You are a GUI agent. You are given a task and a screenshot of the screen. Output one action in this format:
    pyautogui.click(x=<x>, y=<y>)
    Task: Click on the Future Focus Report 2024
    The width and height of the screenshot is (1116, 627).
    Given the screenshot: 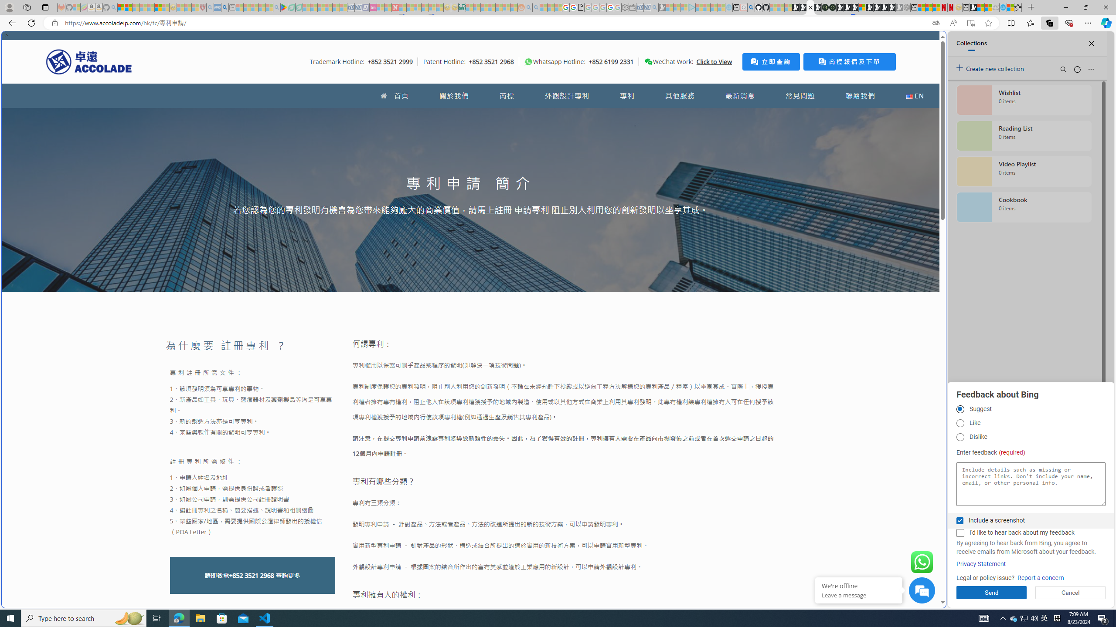 What is the action you would take?
    pyautogui.click(x=832, y=7)
    